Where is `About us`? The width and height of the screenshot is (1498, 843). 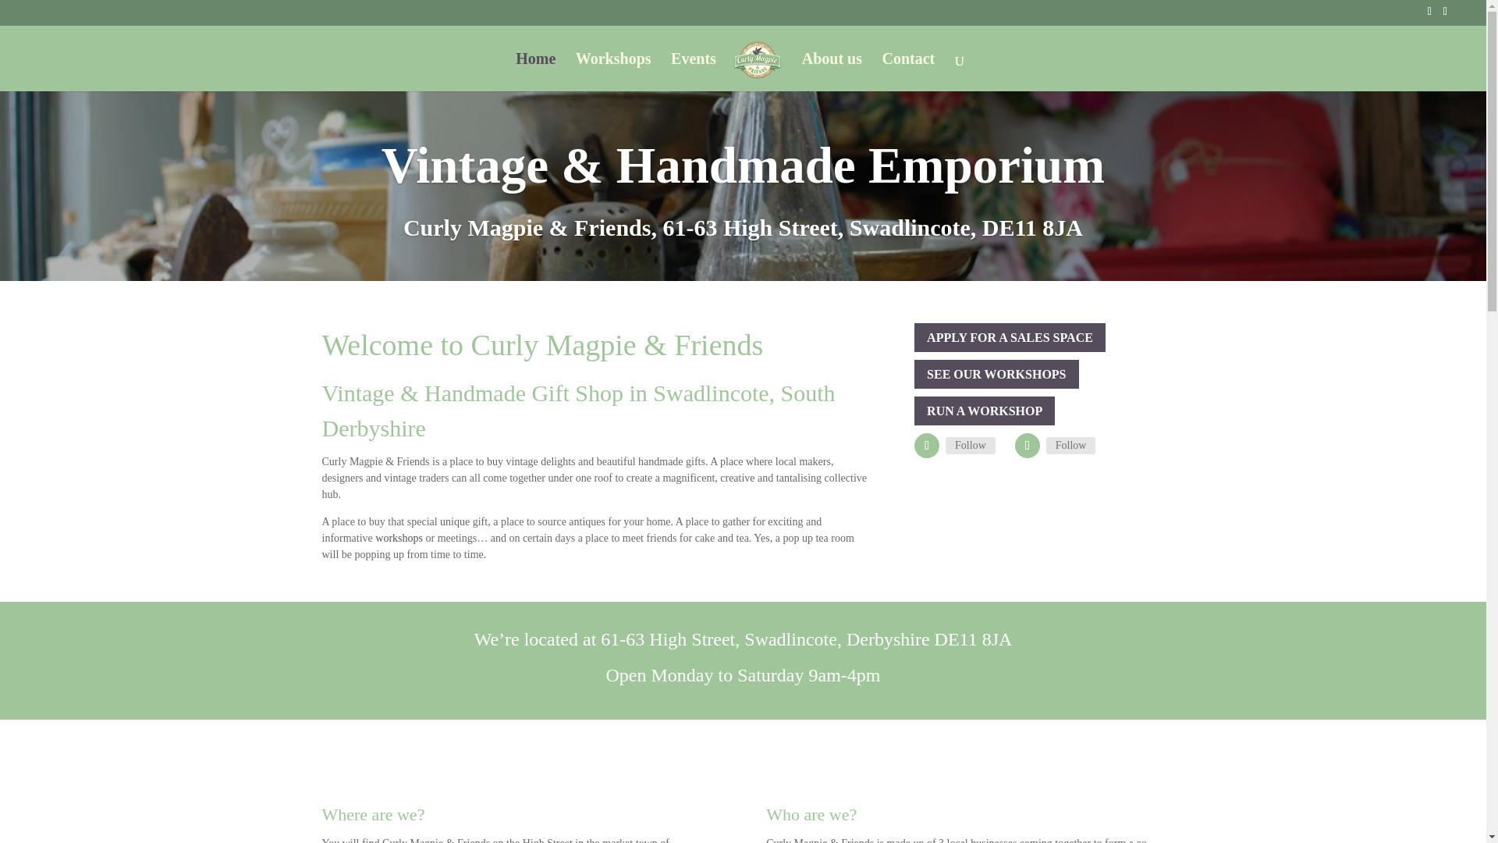
About us is located at coordinates (832, 72).